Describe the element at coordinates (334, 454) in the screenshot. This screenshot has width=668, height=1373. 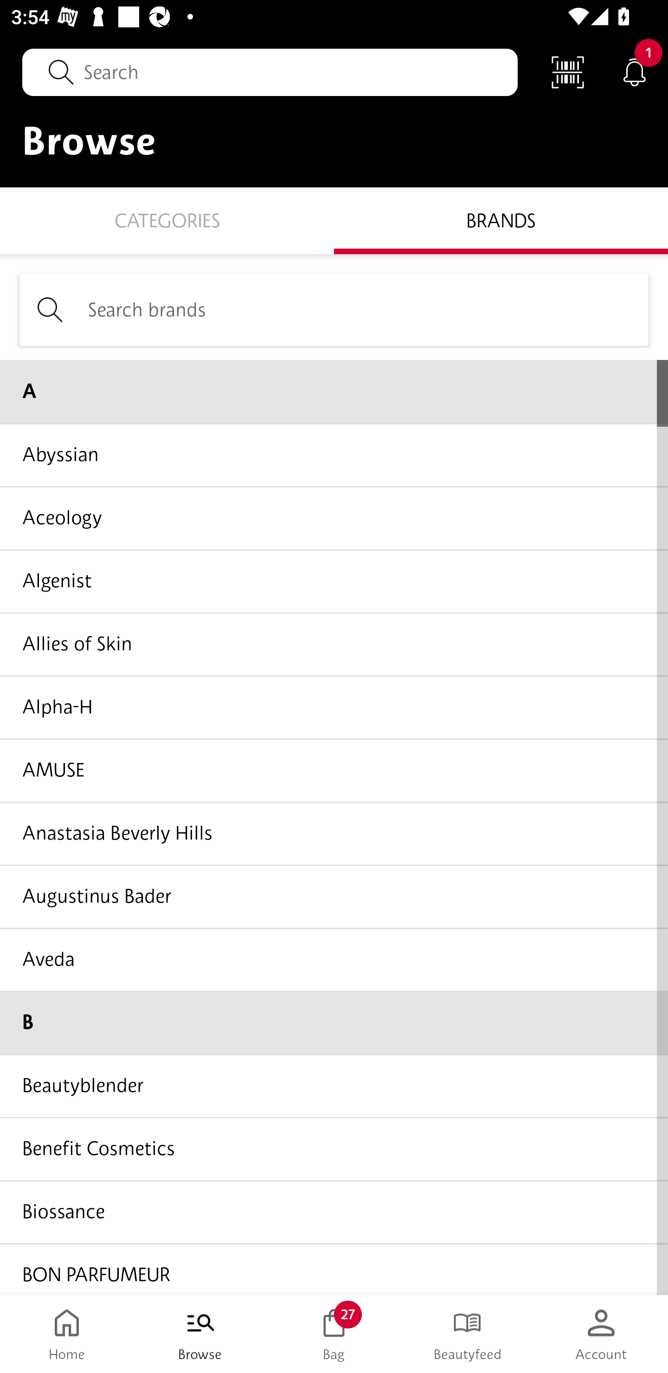
I see `Abyssian` at that location.